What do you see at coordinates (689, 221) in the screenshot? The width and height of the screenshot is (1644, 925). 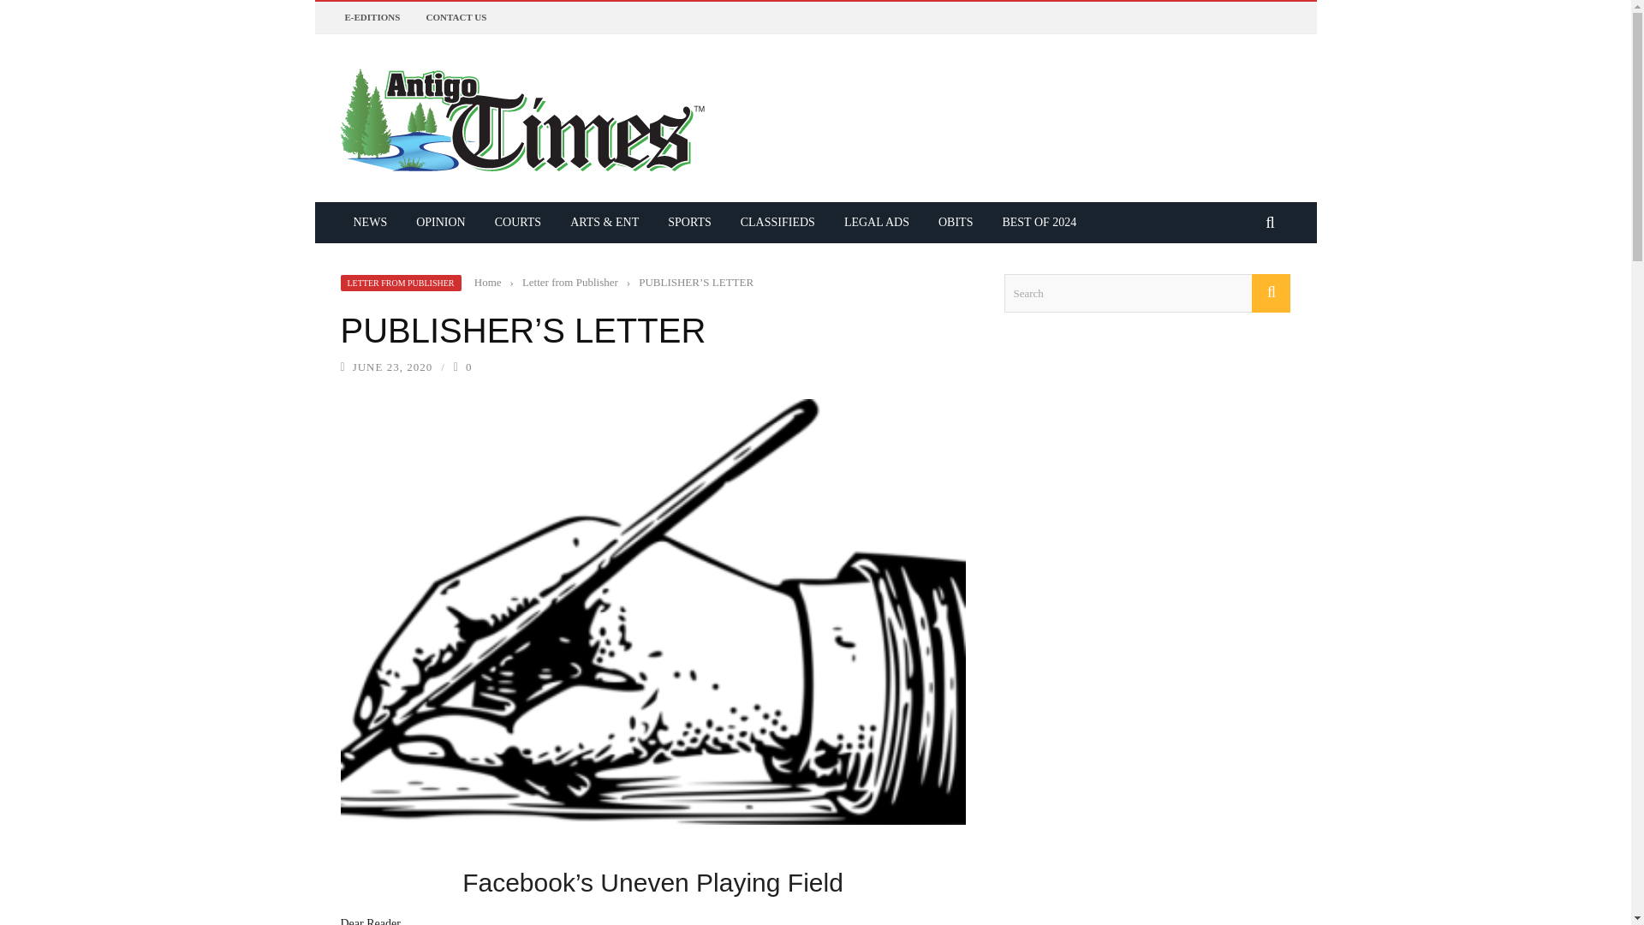 I see `SPORTS` at bounding box center [689, 221].